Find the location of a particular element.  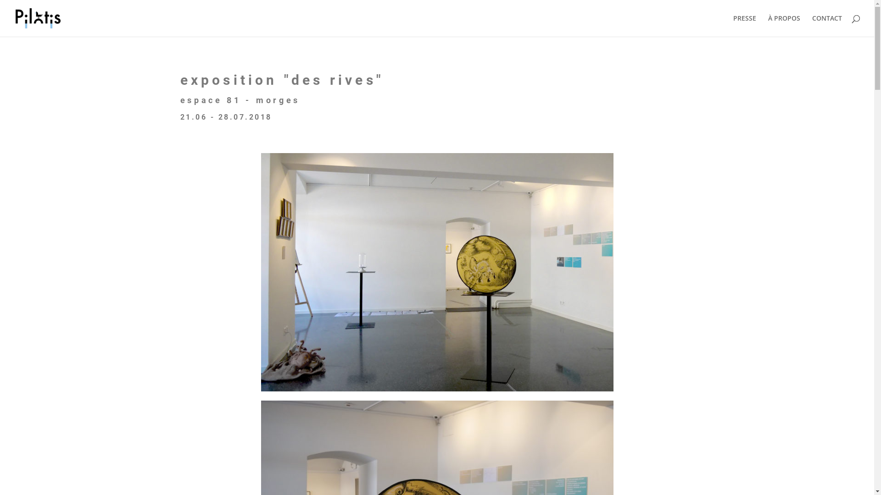

PRESSE is located at coordinates (745, 26).